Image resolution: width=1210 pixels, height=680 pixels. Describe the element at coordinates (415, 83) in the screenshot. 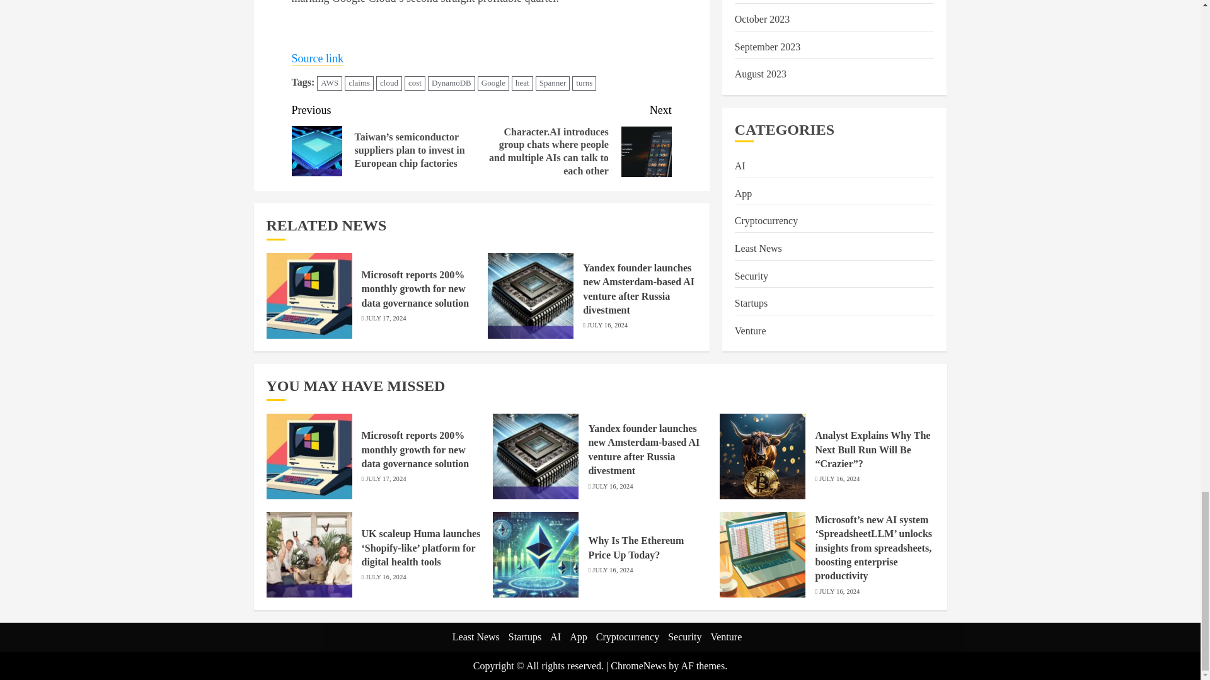

I see `cost` at that location.